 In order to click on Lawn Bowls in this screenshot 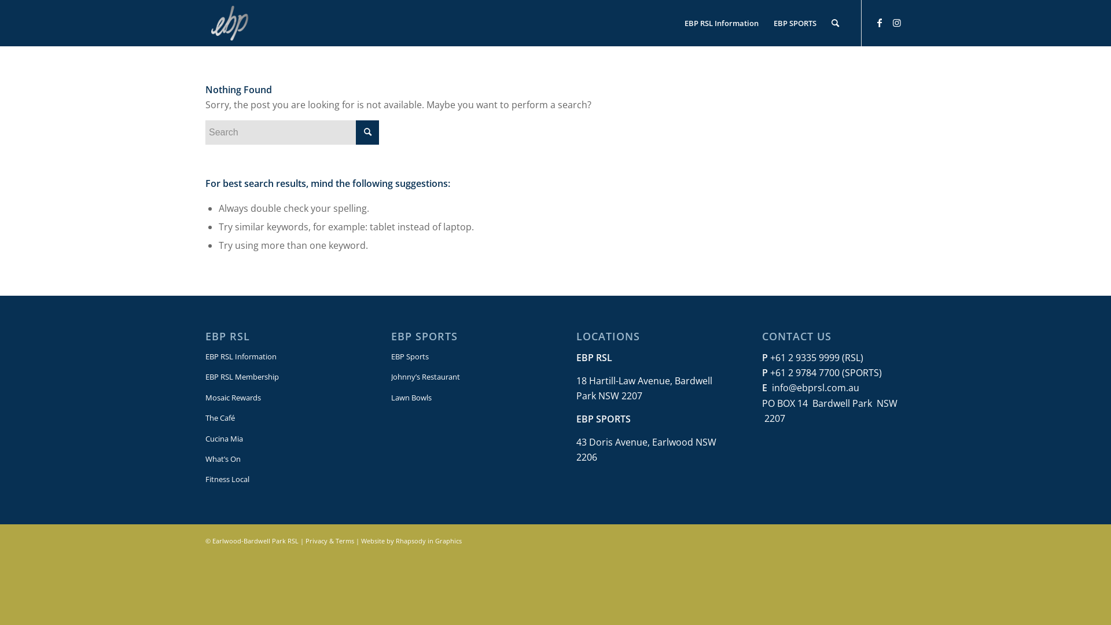, I will do `click(463, 398)`.